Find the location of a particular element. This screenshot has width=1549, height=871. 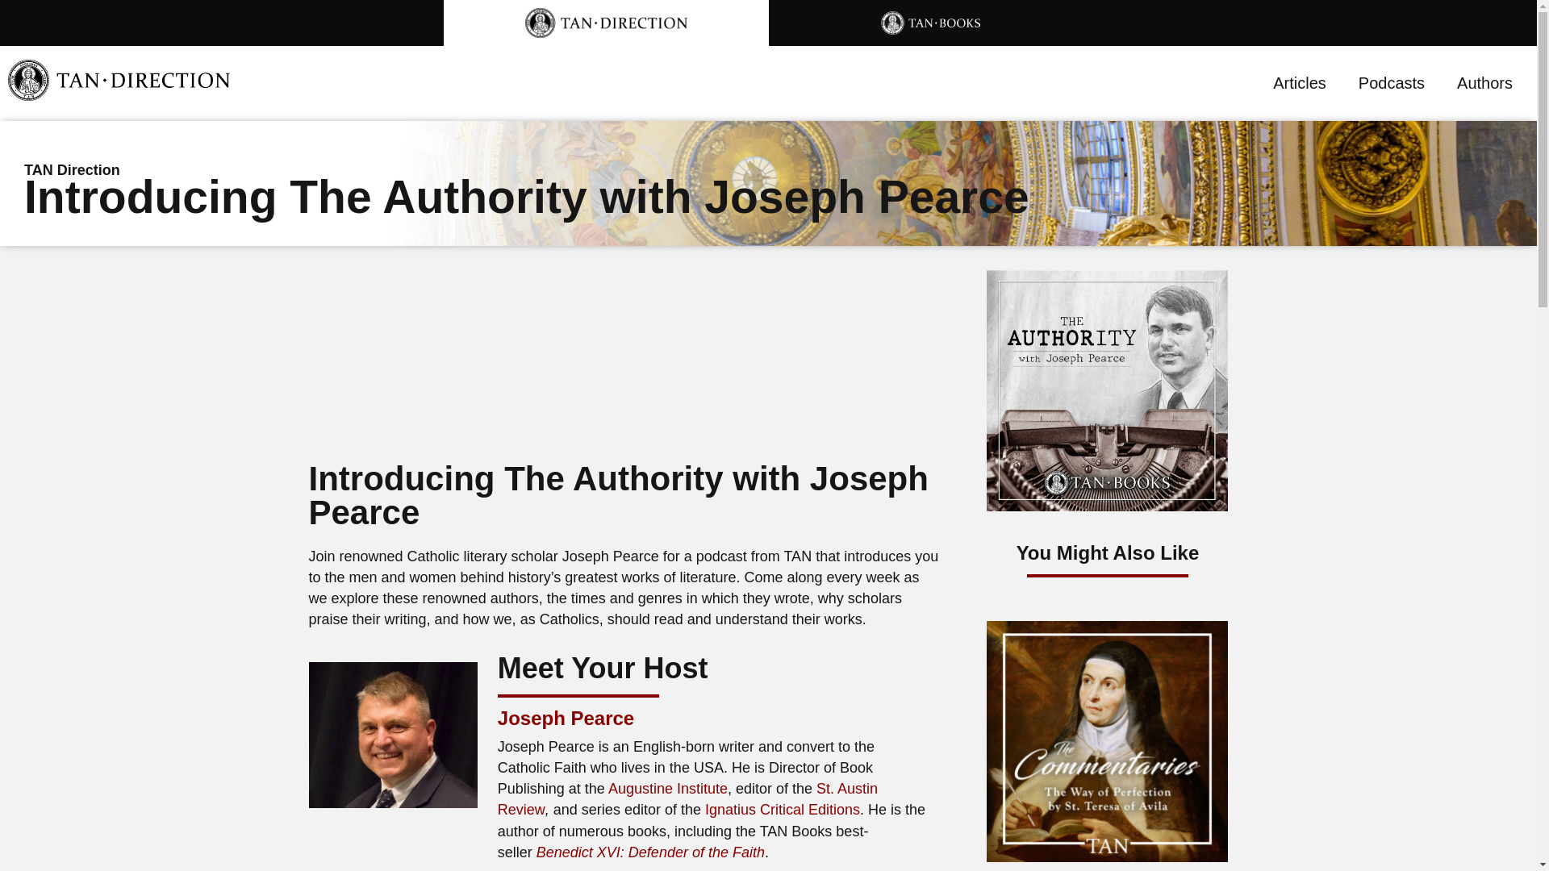

Podcasts is located at coordinates (1391, 82).